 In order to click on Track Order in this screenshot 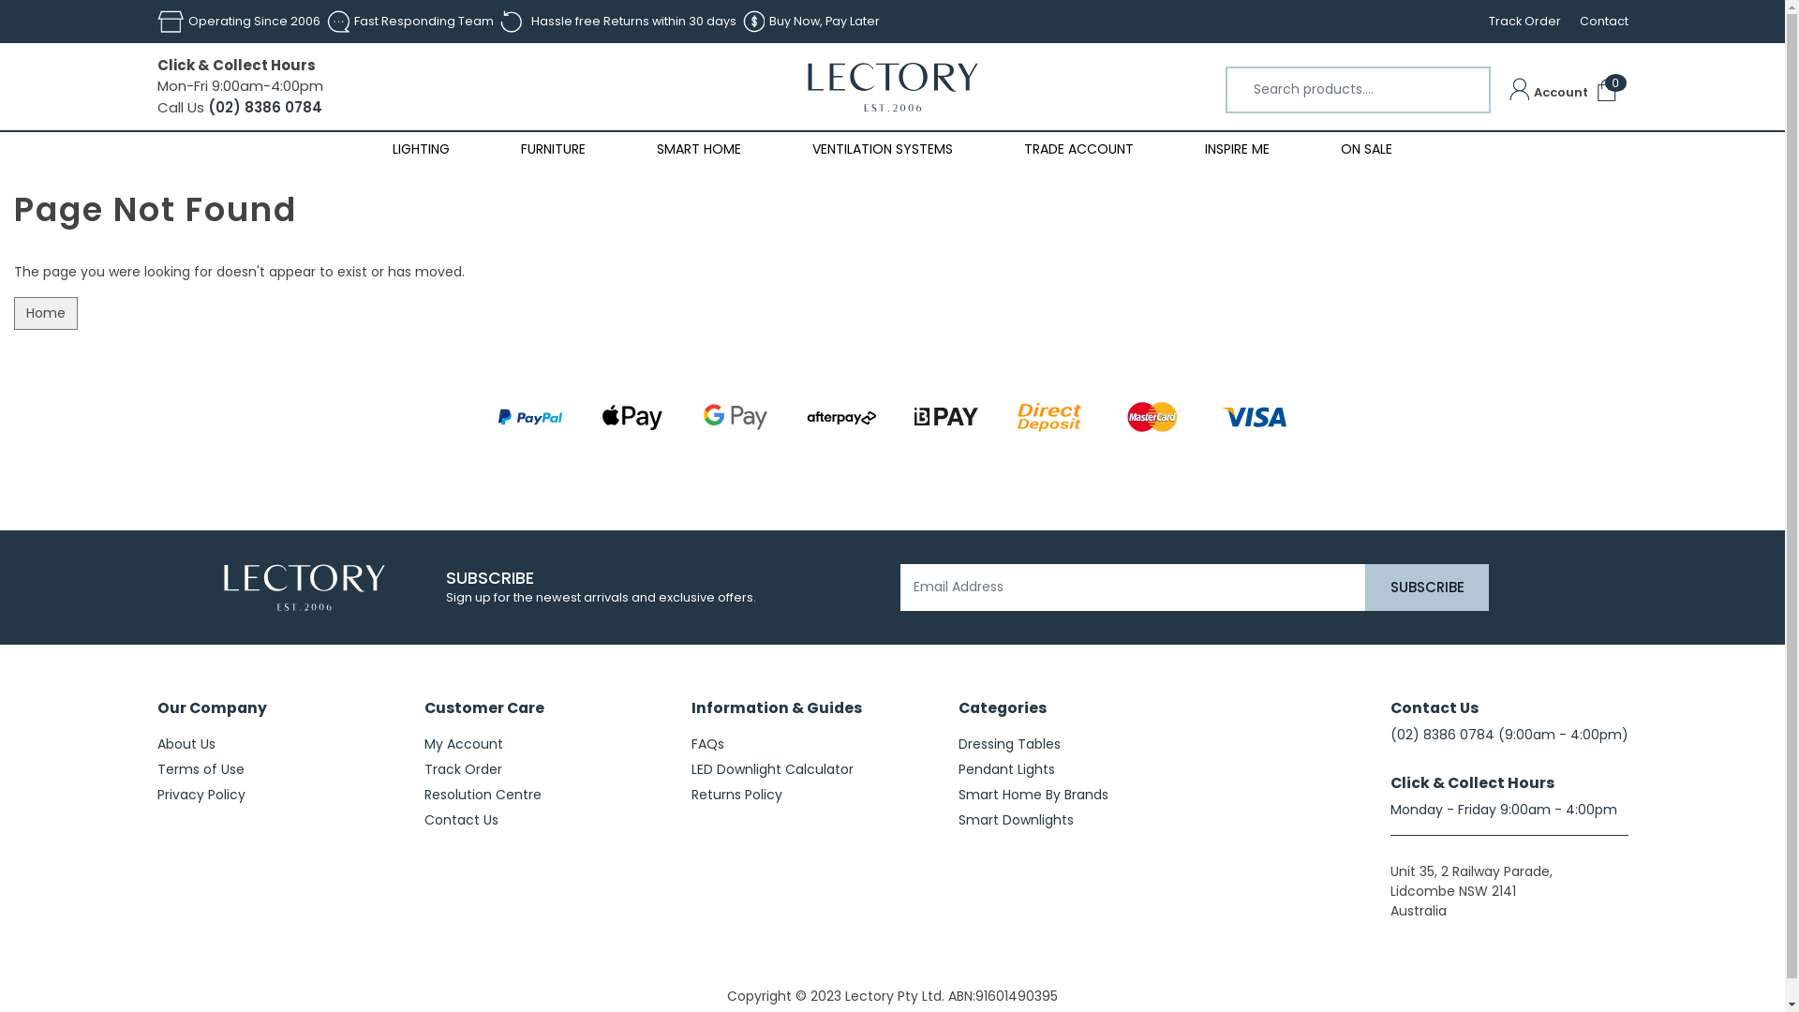, I will do `click(1514, 22)`.